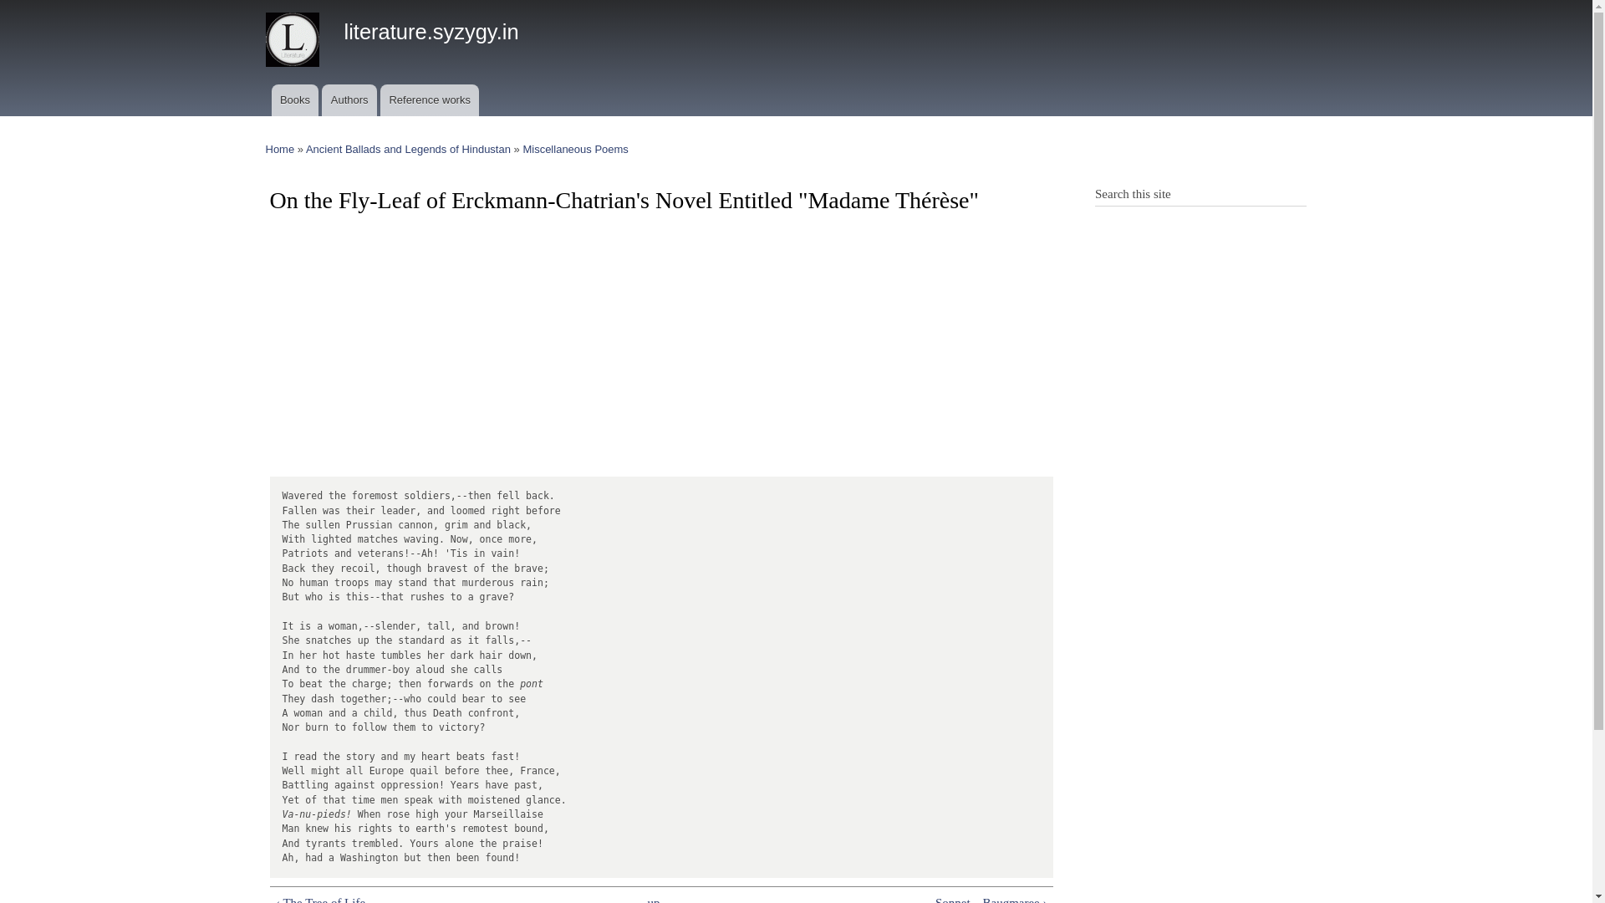 This screenshot has height=903, width=1605. Describe the element at coordinates (294, 100) in the screenshot. I see `Books` at that location.